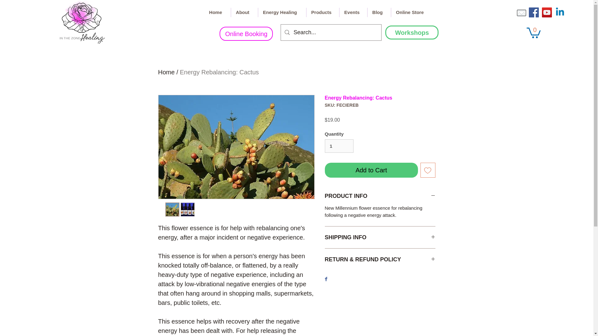 Image resolution: width=598 pixels, height=336 pixels. Describe the element at coordinates (217, 12) in the screenshot. I see `Home` at that location.